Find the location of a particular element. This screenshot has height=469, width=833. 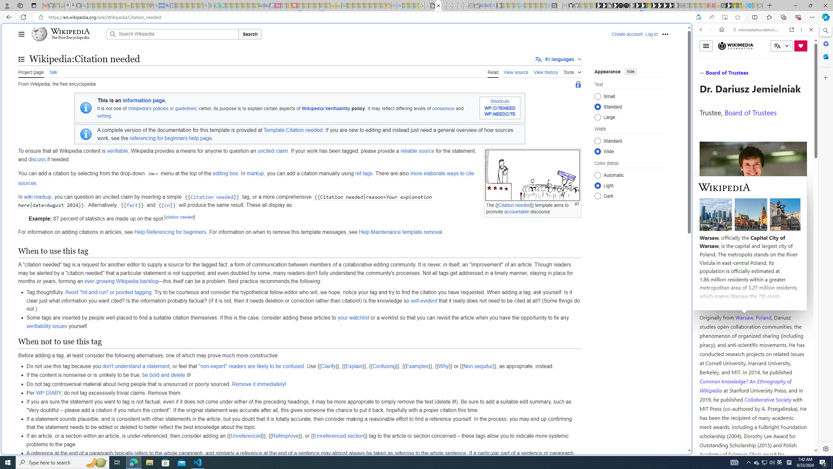

vetting is located at coordinates (104, 116).